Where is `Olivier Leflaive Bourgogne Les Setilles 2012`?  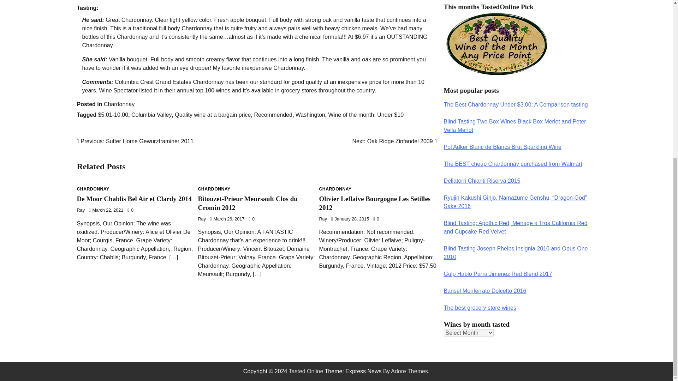
Olivier Leflaive Bourgogne Les Setilles 2012 is located at coordinates (214, 189).